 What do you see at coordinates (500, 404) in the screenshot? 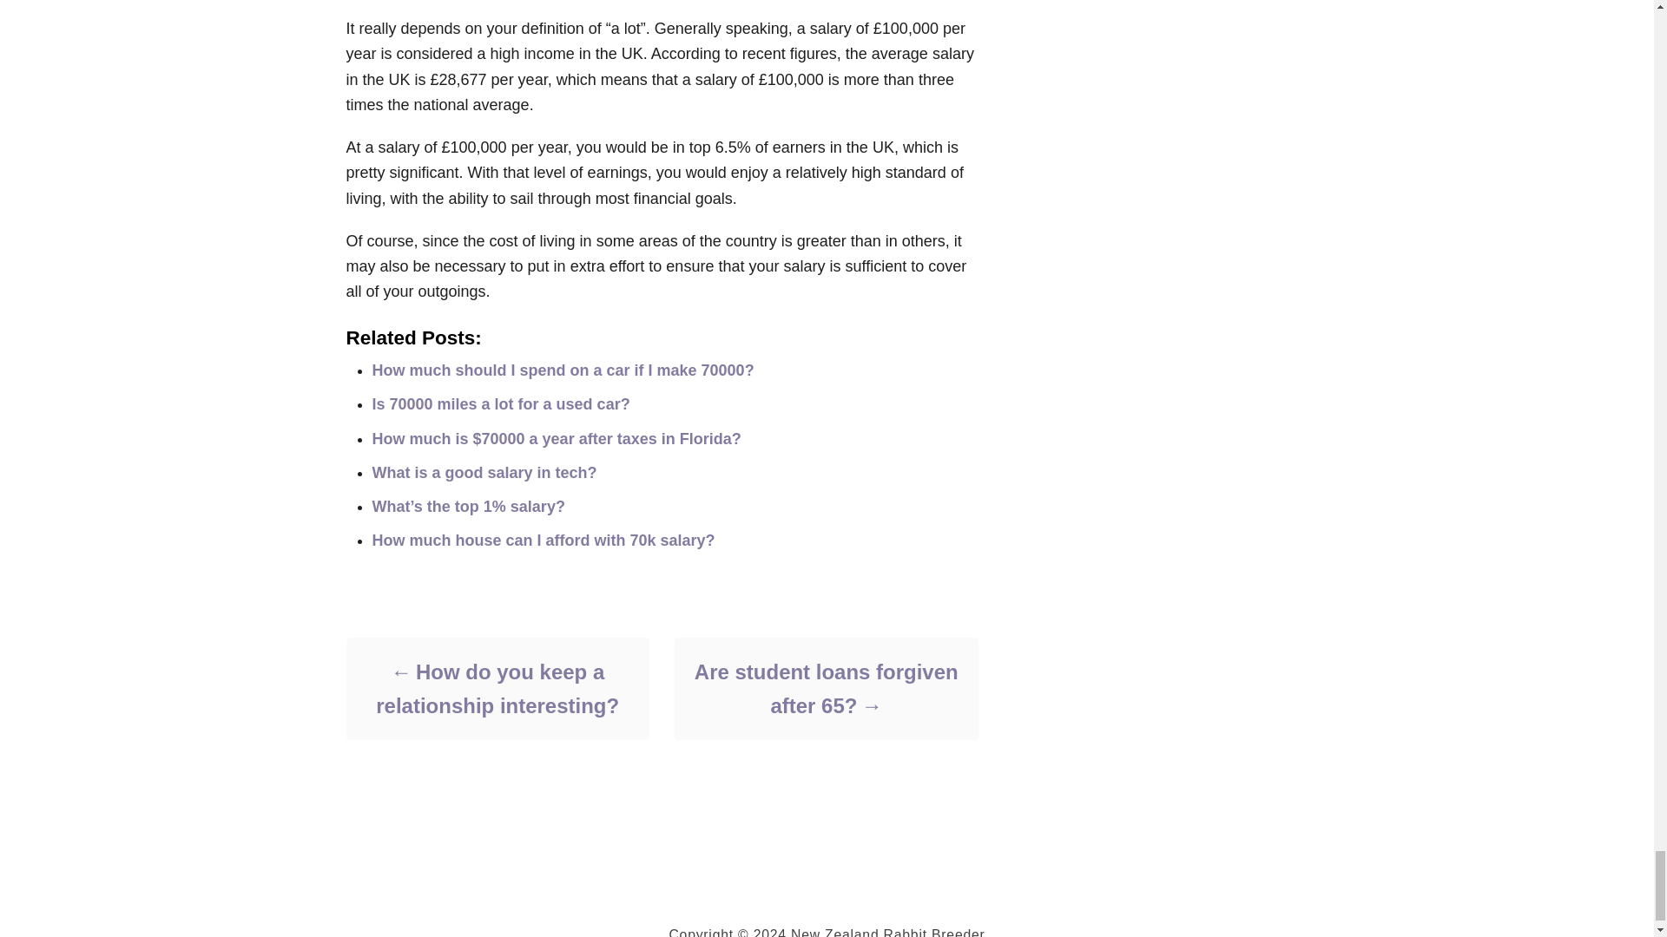
I see `Is 70000 miles a lot for a used car?` at bounding box center [500, 404].